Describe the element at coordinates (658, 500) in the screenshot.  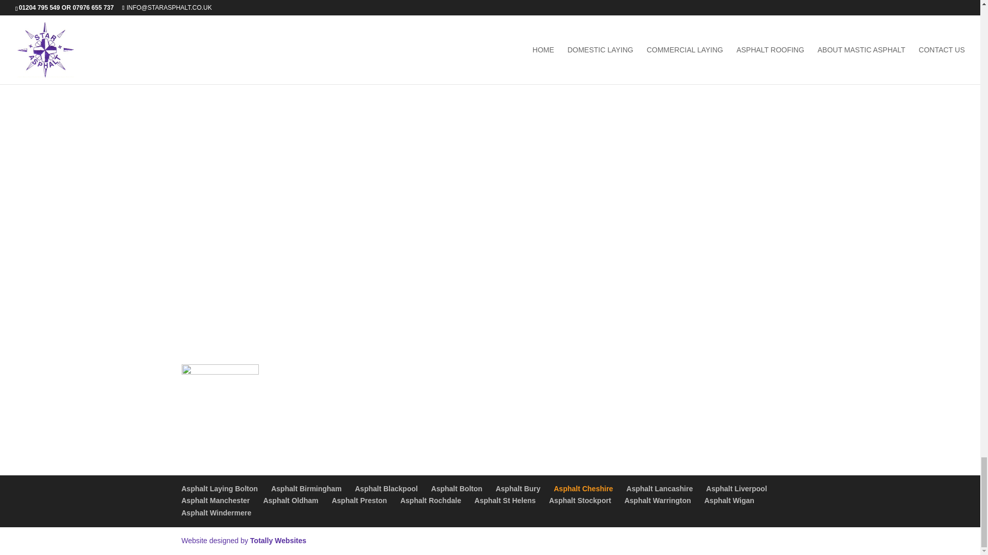
I see `Asphalt Warrington` at that location.